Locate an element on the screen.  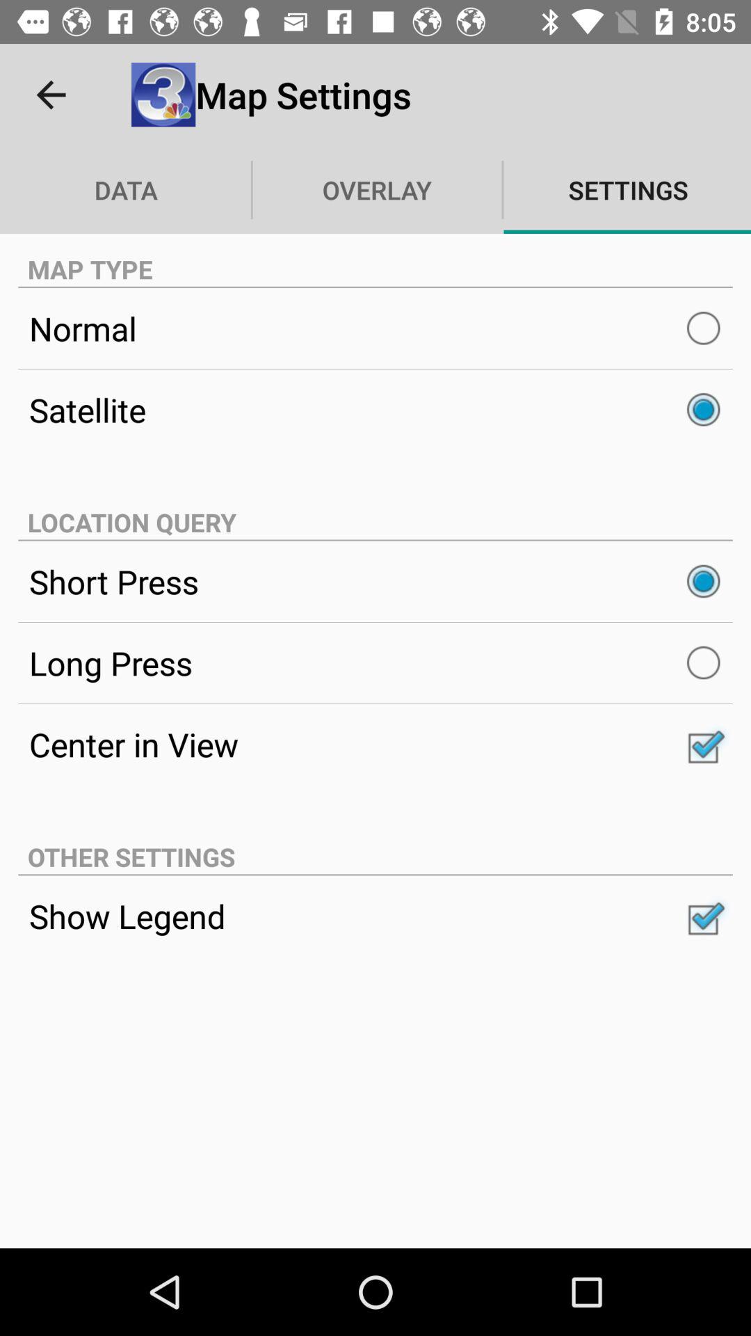
jump until show legend item is located at coordinates (375, 916).